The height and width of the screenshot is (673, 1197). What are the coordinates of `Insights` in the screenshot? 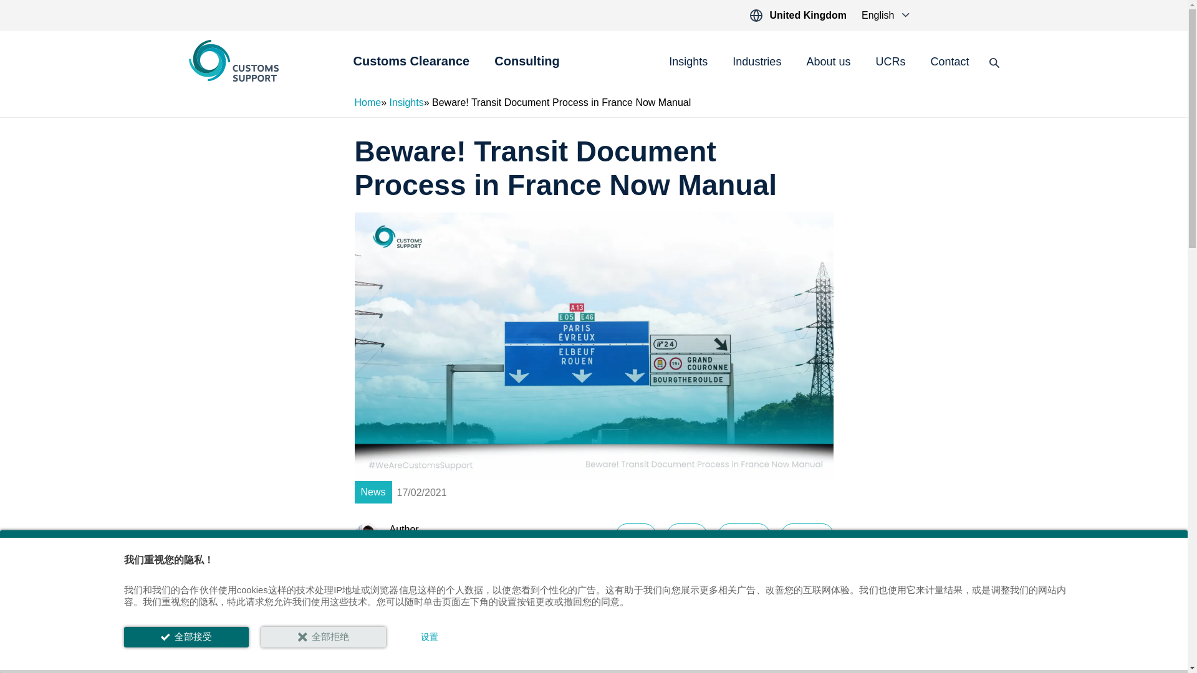 It's located at (688, 62).